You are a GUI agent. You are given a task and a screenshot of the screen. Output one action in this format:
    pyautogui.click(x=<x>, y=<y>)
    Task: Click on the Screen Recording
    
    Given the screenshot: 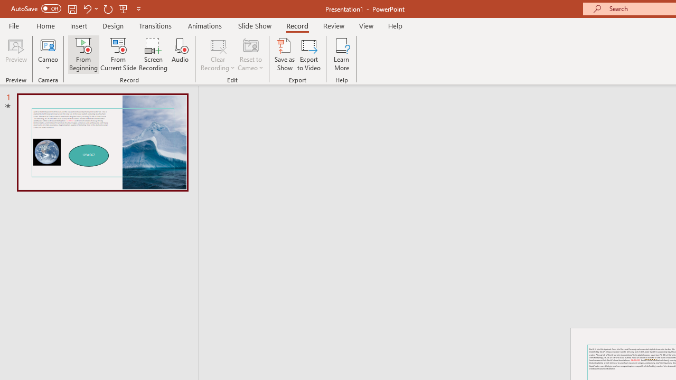 What is the action you would take?
    pyautogui.click(x=153, y=54)
    